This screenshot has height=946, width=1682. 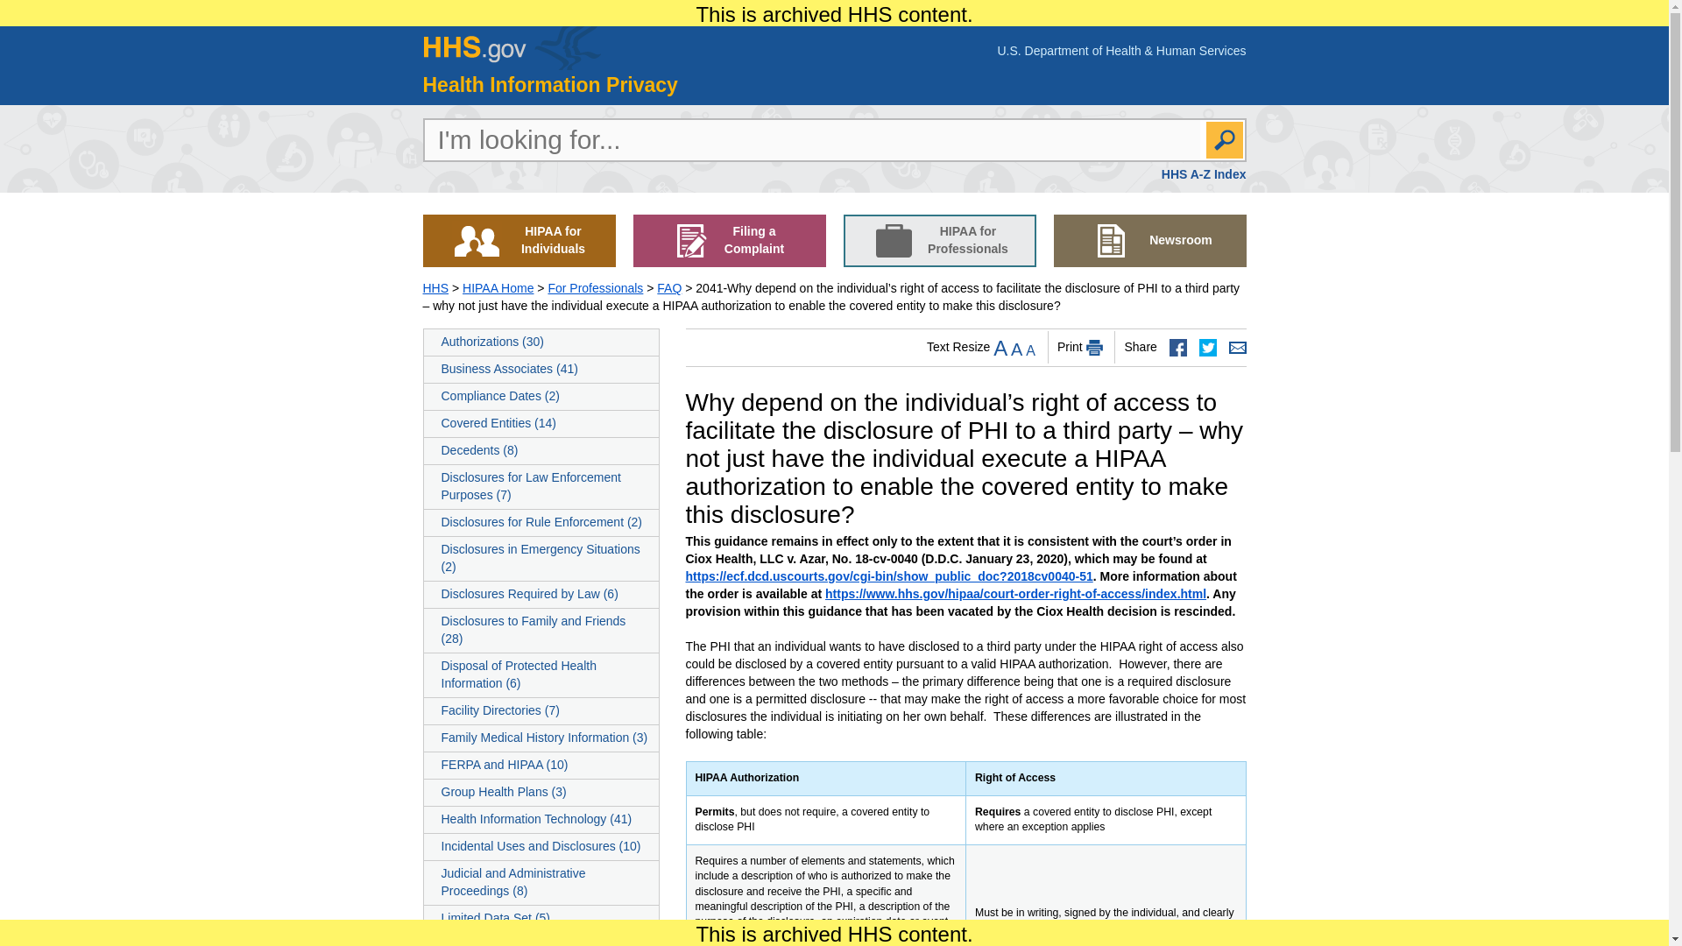 I want to click on Facebook, so click(x=1177, y=347).